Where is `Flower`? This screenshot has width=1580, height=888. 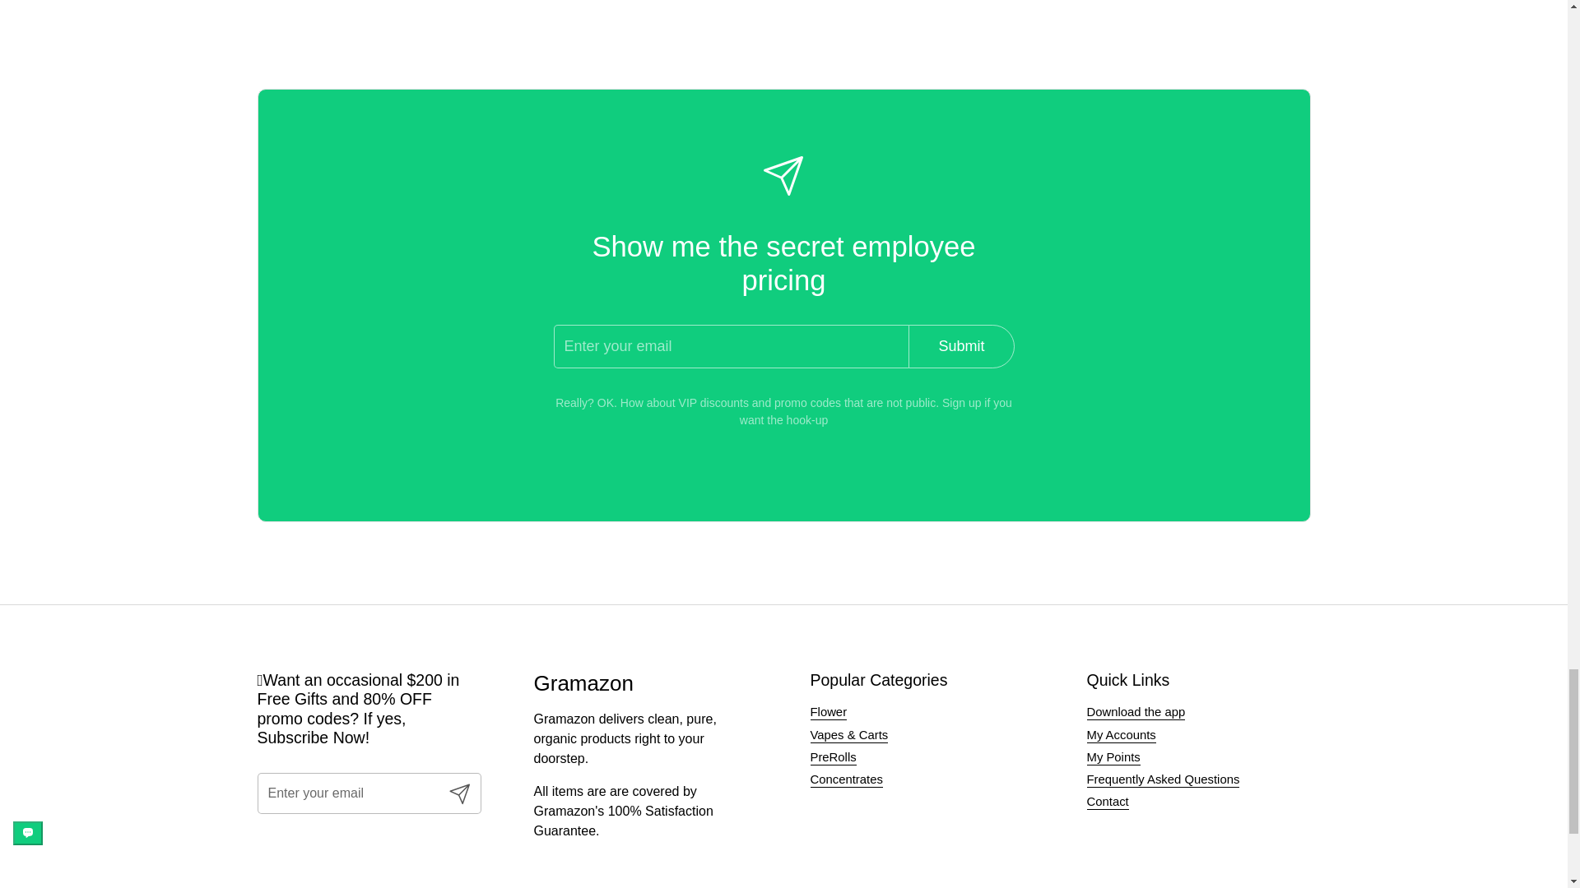 Flower is located at coordinates (828, 712).